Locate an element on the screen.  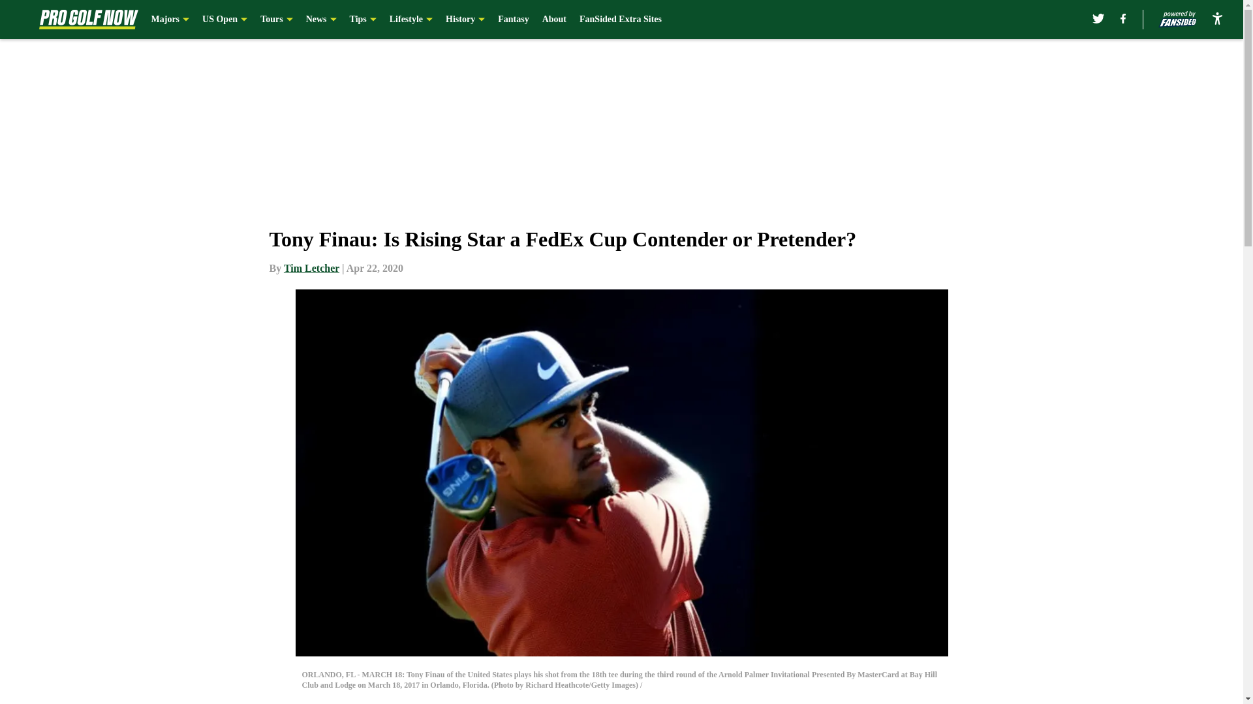
Tim Letcher is located at coordinates (312, 268).